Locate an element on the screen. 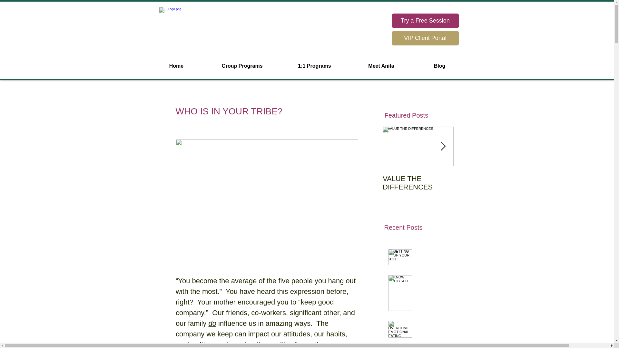 The width and height of the screenshot is (619, 348). KNOW THYSELF is located at coordinates (434, 286).